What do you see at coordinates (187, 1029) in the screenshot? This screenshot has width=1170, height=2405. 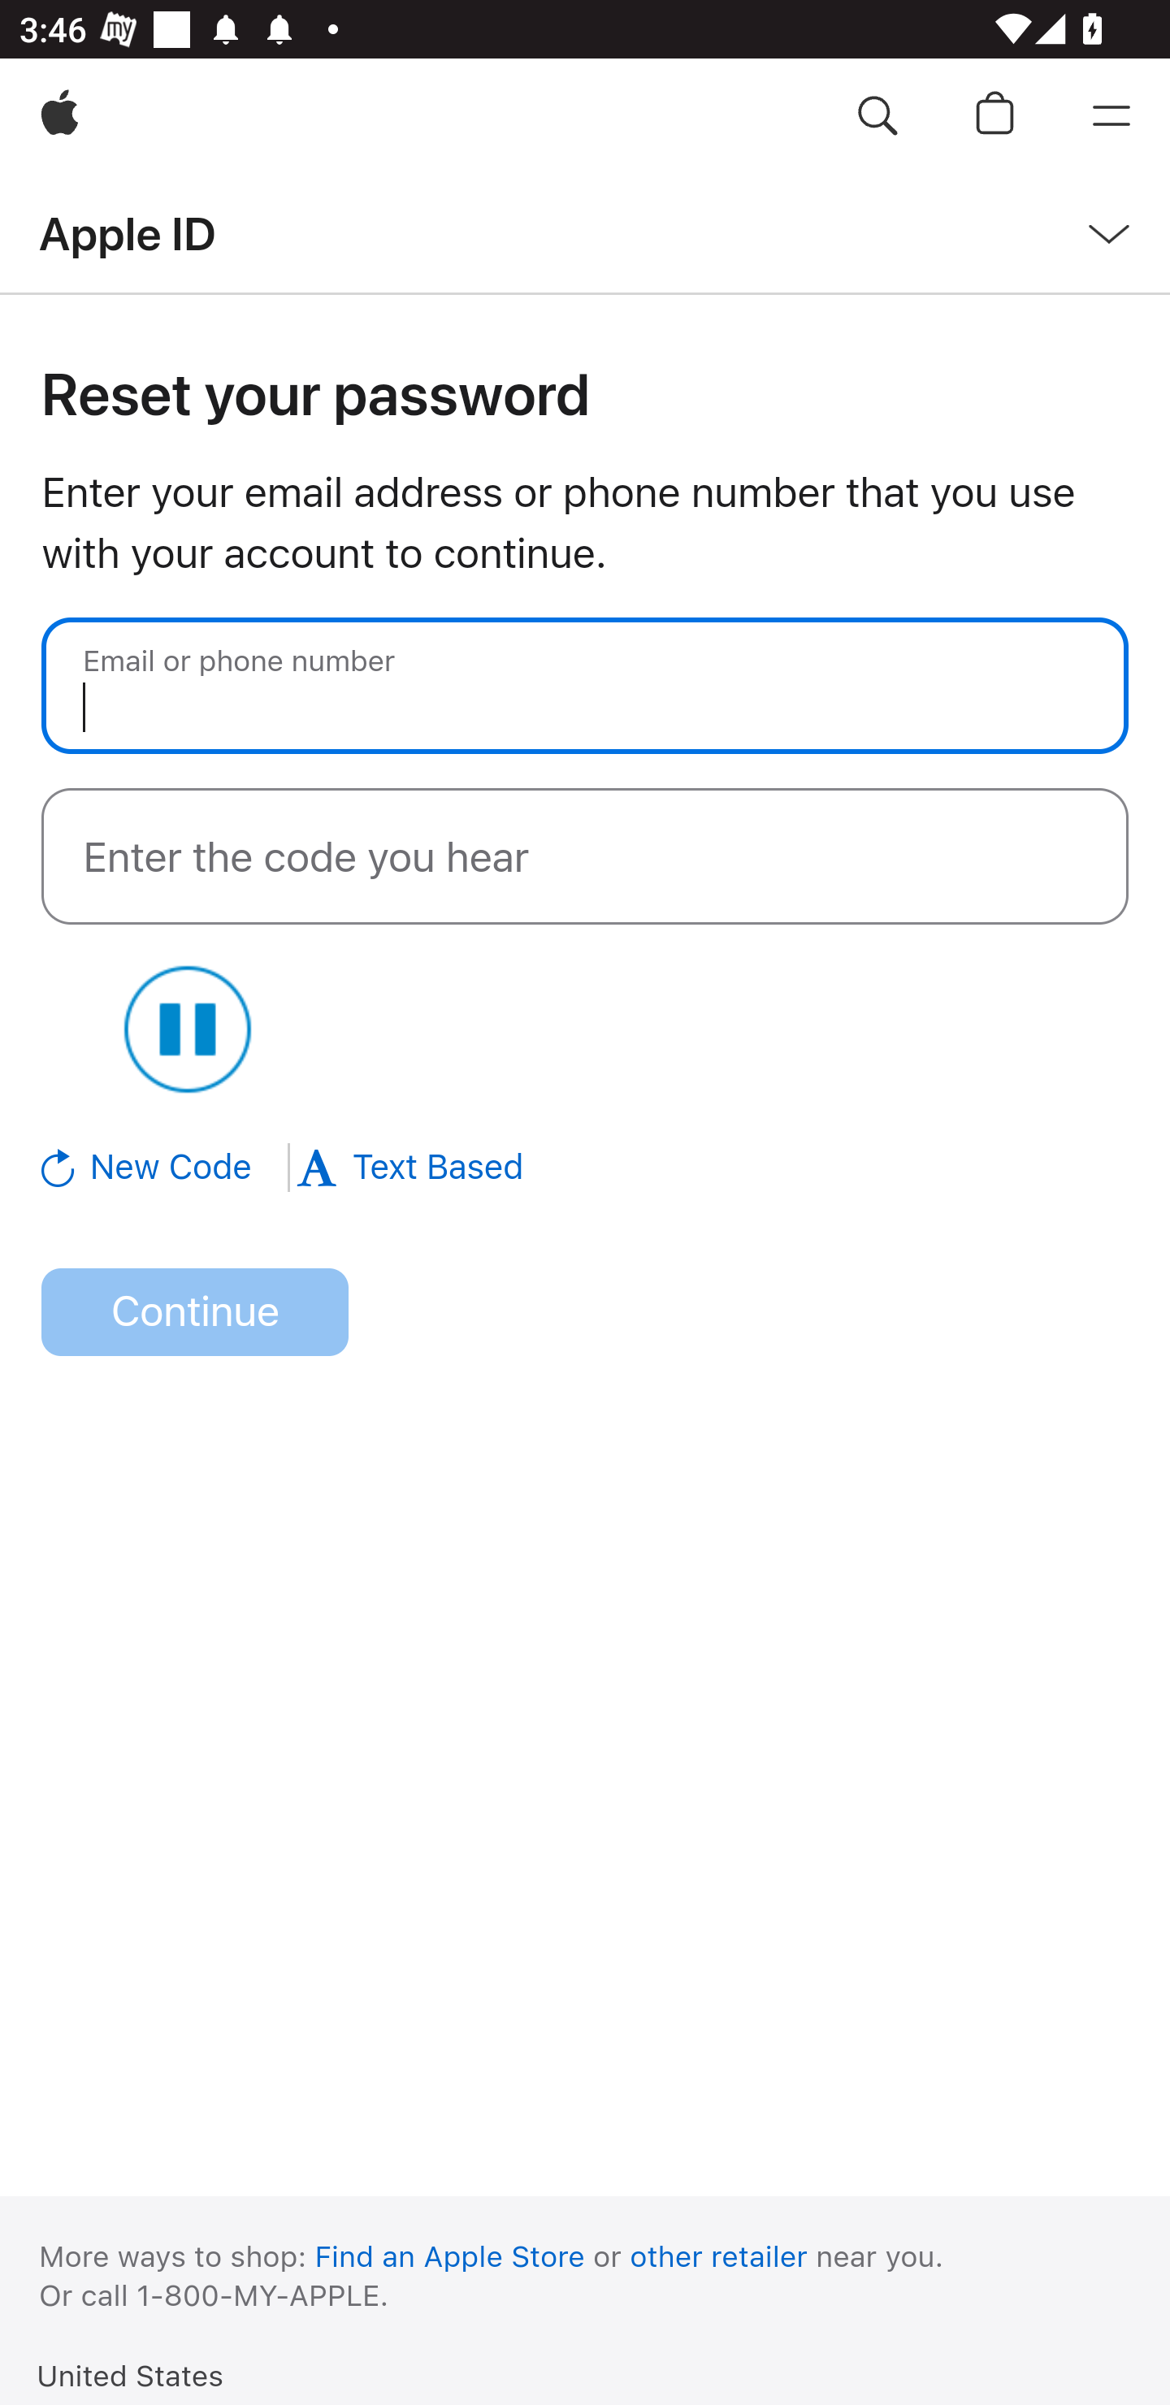 I see `Pause audio challenge` at bounding box center [187, 1029].